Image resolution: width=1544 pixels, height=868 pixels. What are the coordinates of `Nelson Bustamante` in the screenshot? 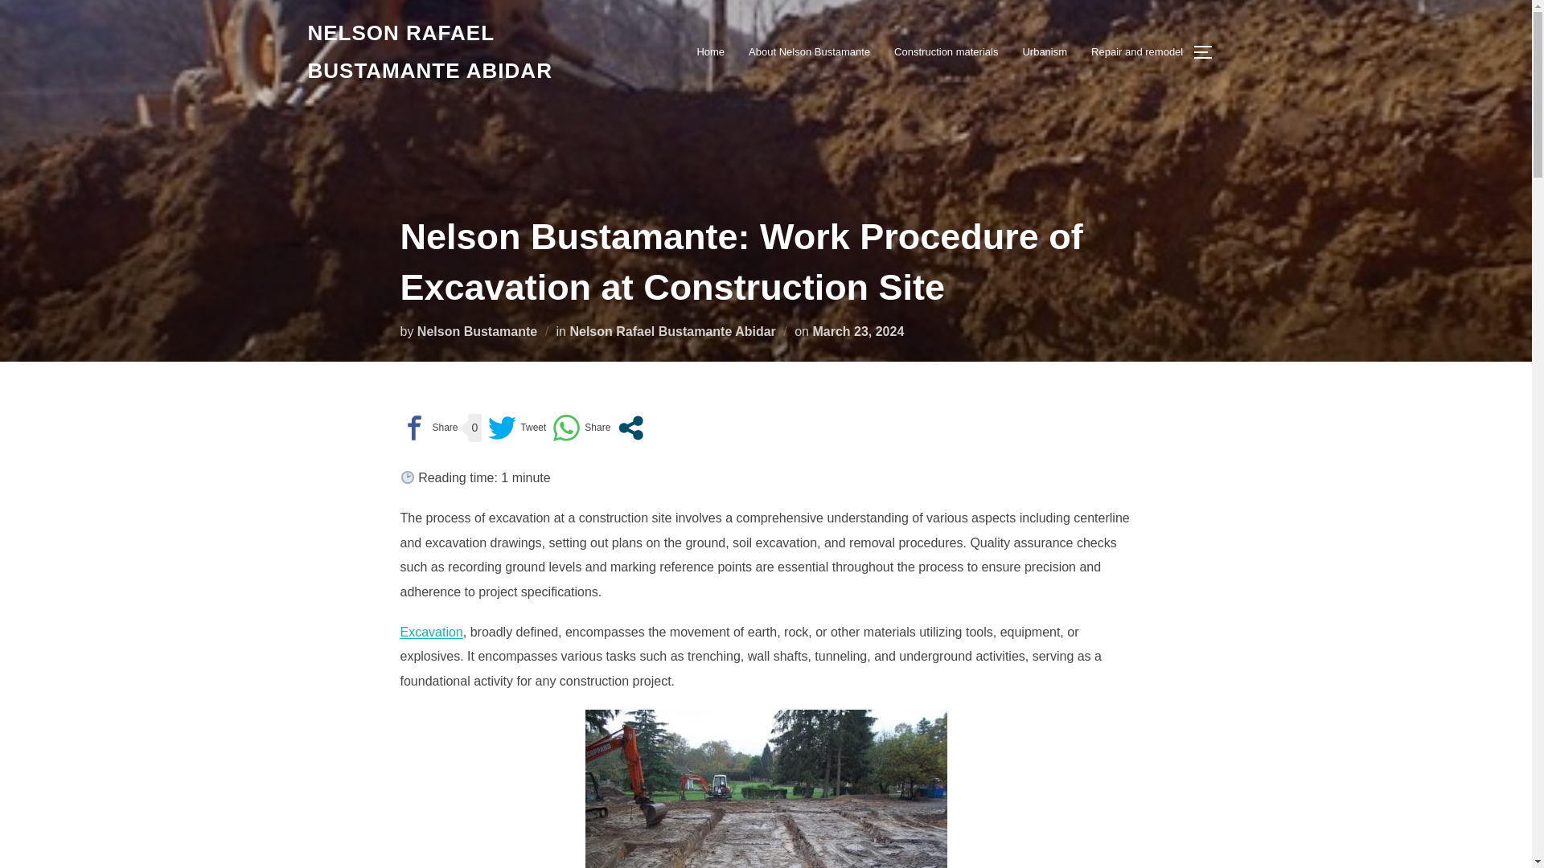 It's located at (477, 331).